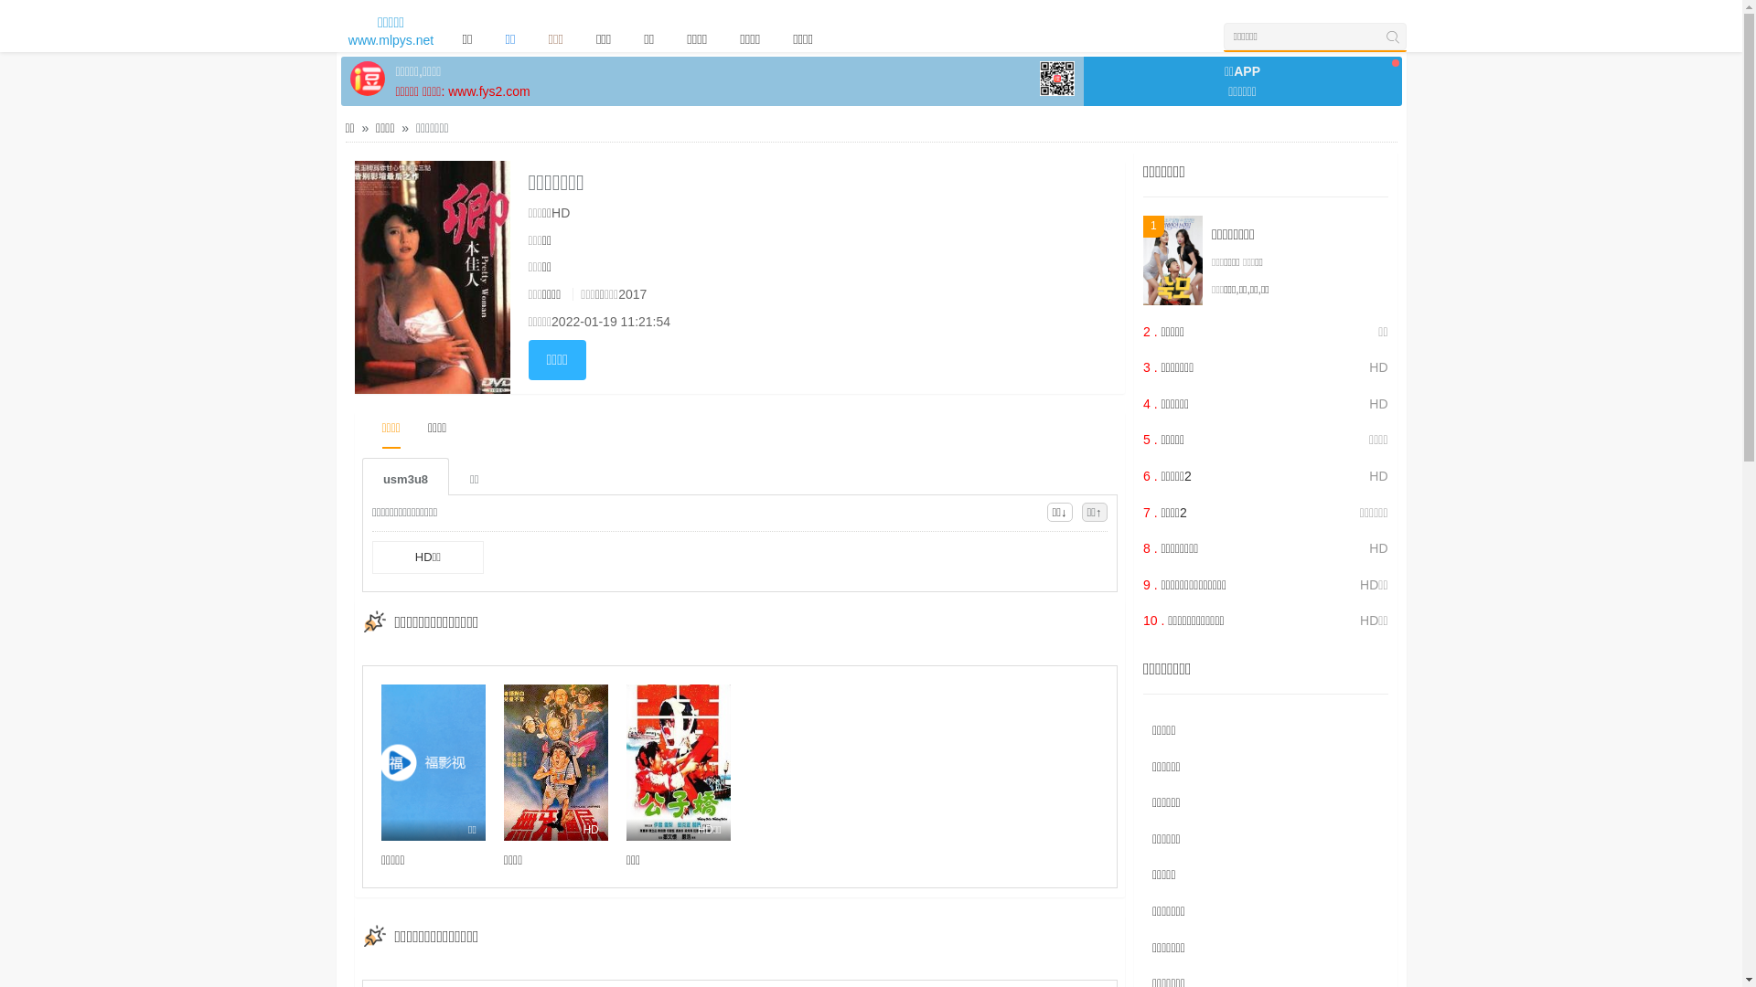  I want to click on HD, so click(556, 762).